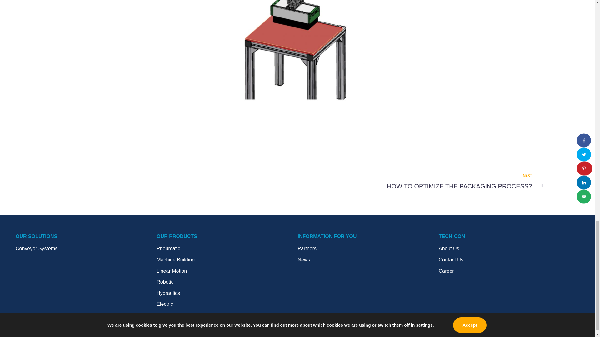  What do you see at coordinates (227, 271) in the screenshot?
I see `Linear Motion` at bounding box center [227, 271].